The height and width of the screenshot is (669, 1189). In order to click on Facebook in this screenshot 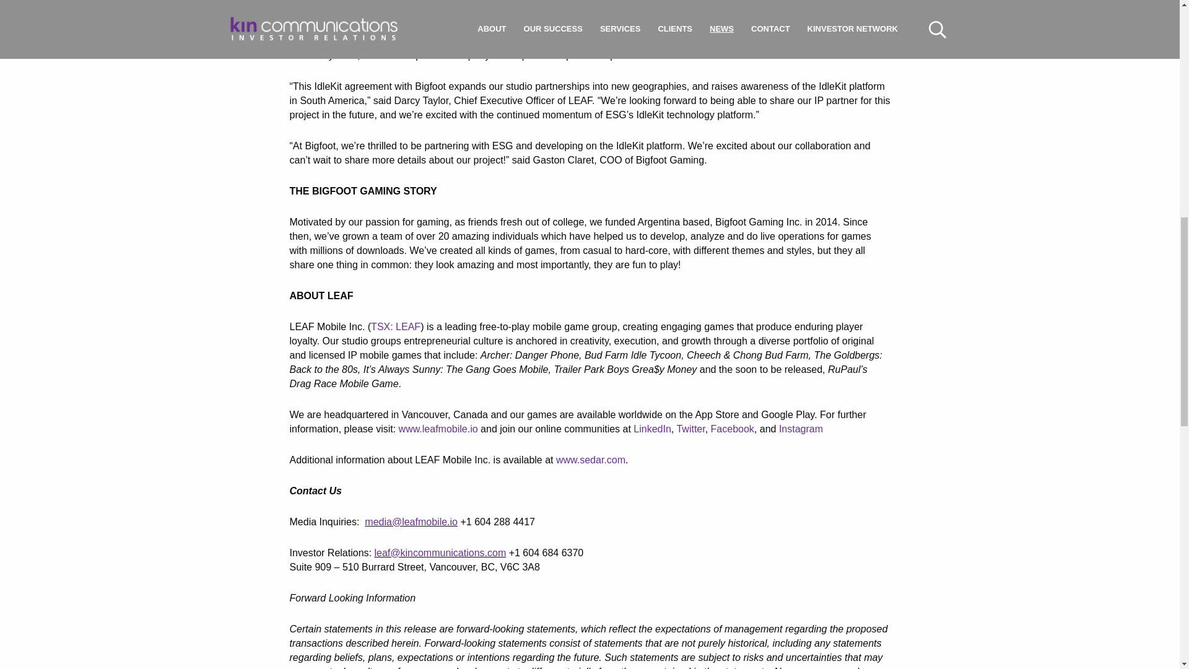, I will do `click(732, 429)`.